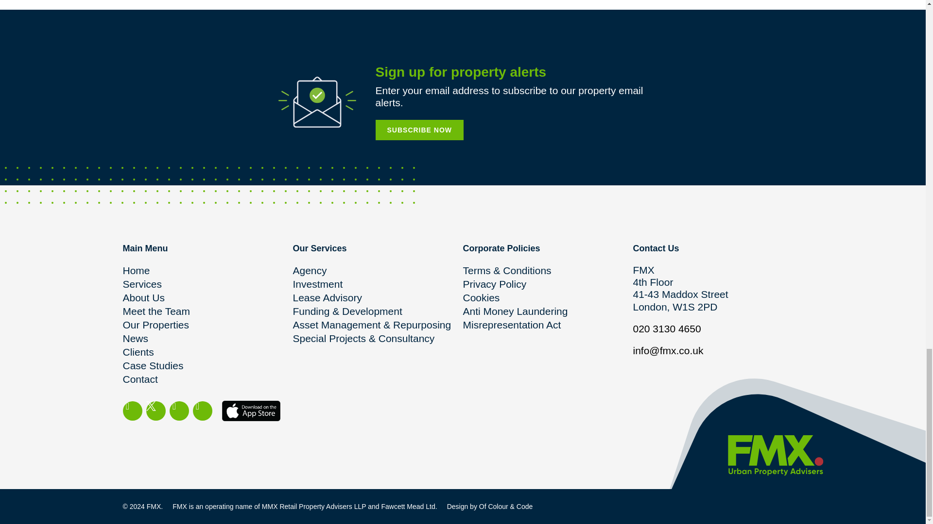  Describe the element at coordinates (207, 338) in the screenshot. I see `News` at that location.